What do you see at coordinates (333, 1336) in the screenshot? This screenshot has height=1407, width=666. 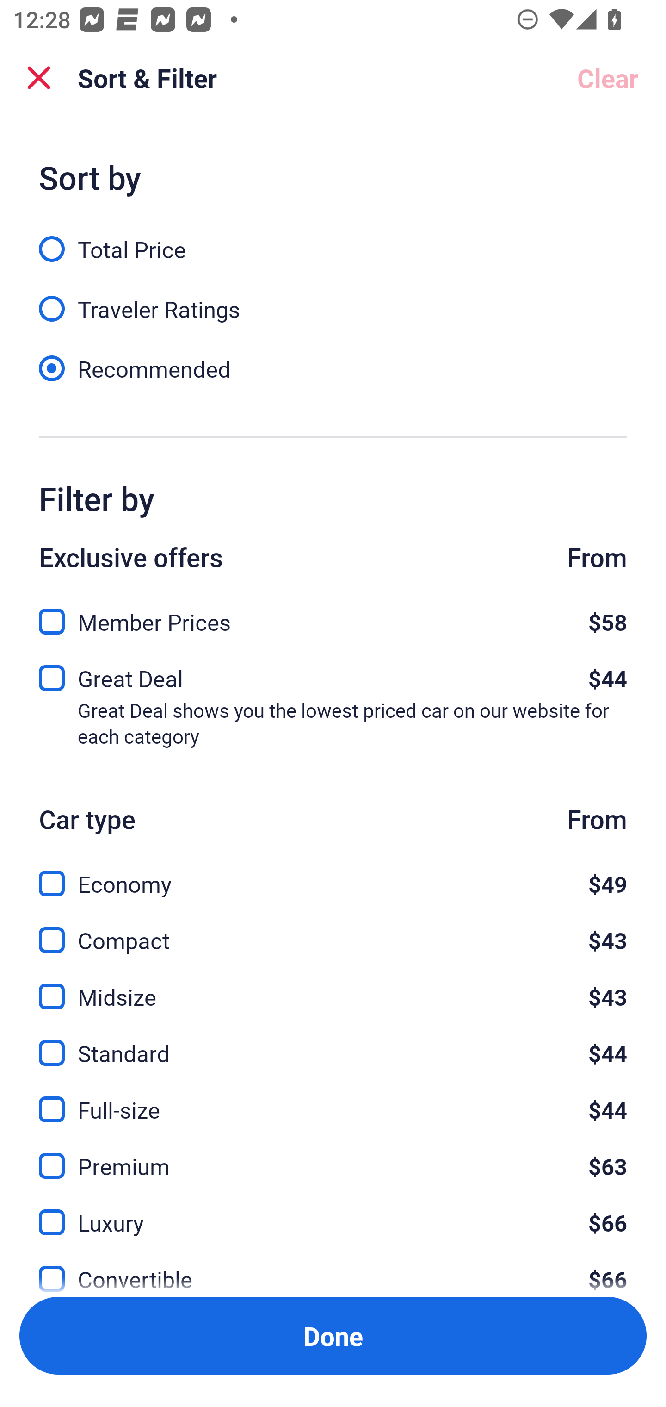 I see `Apply and close Sort and Filter Done` at bounding box center [333, 1336].